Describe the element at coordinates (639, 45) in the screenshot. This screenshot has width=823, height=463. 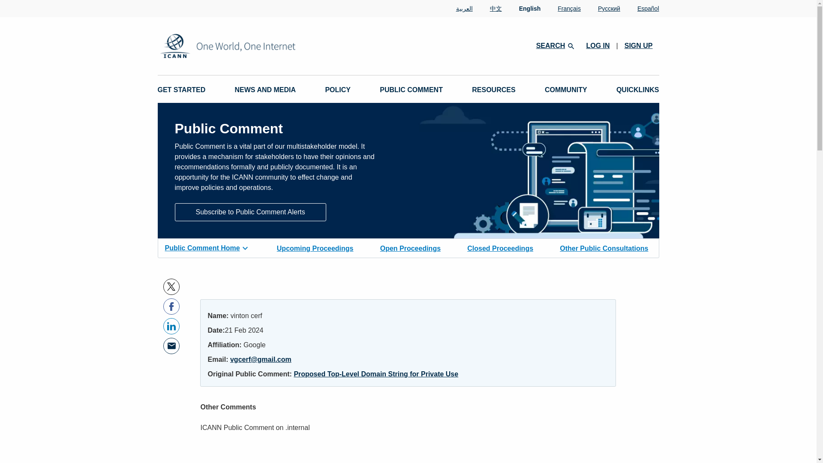
I see `SIGN UP` at that location.